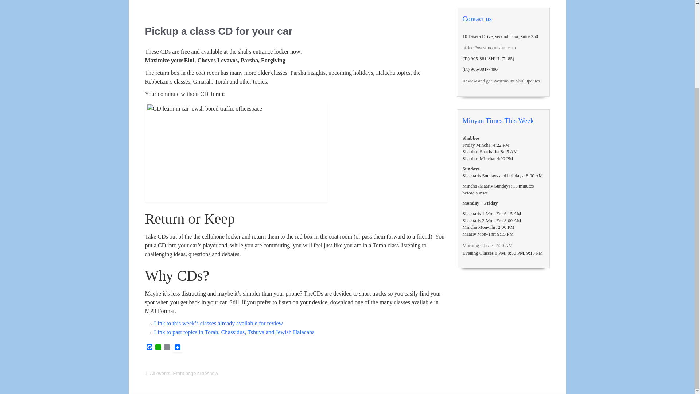 The height and width of the screenshot is (394, 700). I want to click on Email, so click(167, 348).